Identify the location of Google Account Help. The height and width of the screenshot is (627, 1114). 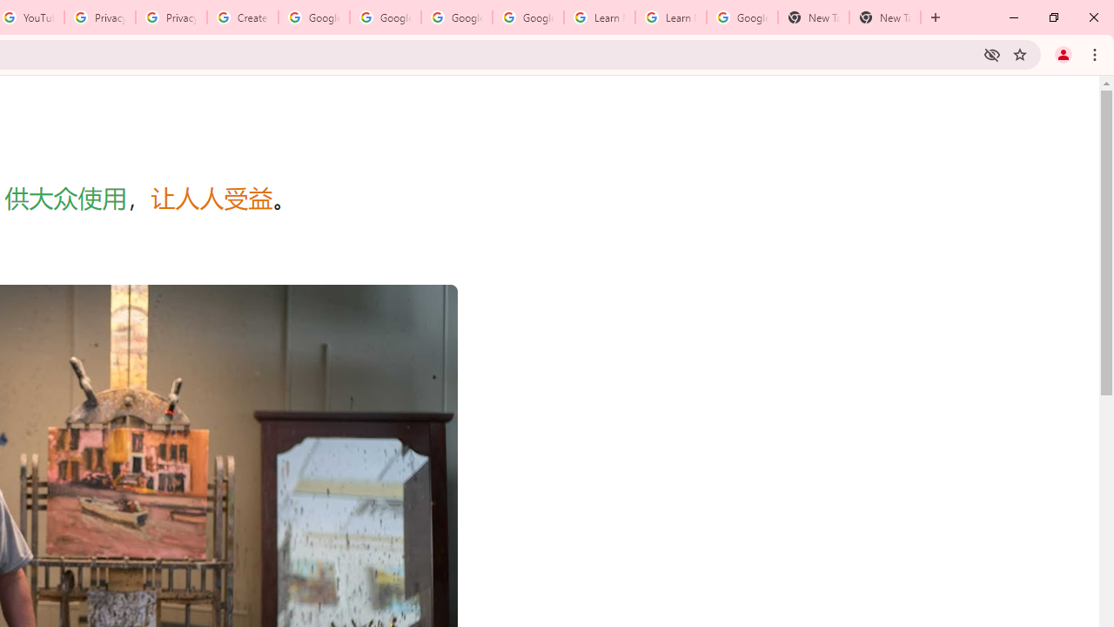
(456, 17).